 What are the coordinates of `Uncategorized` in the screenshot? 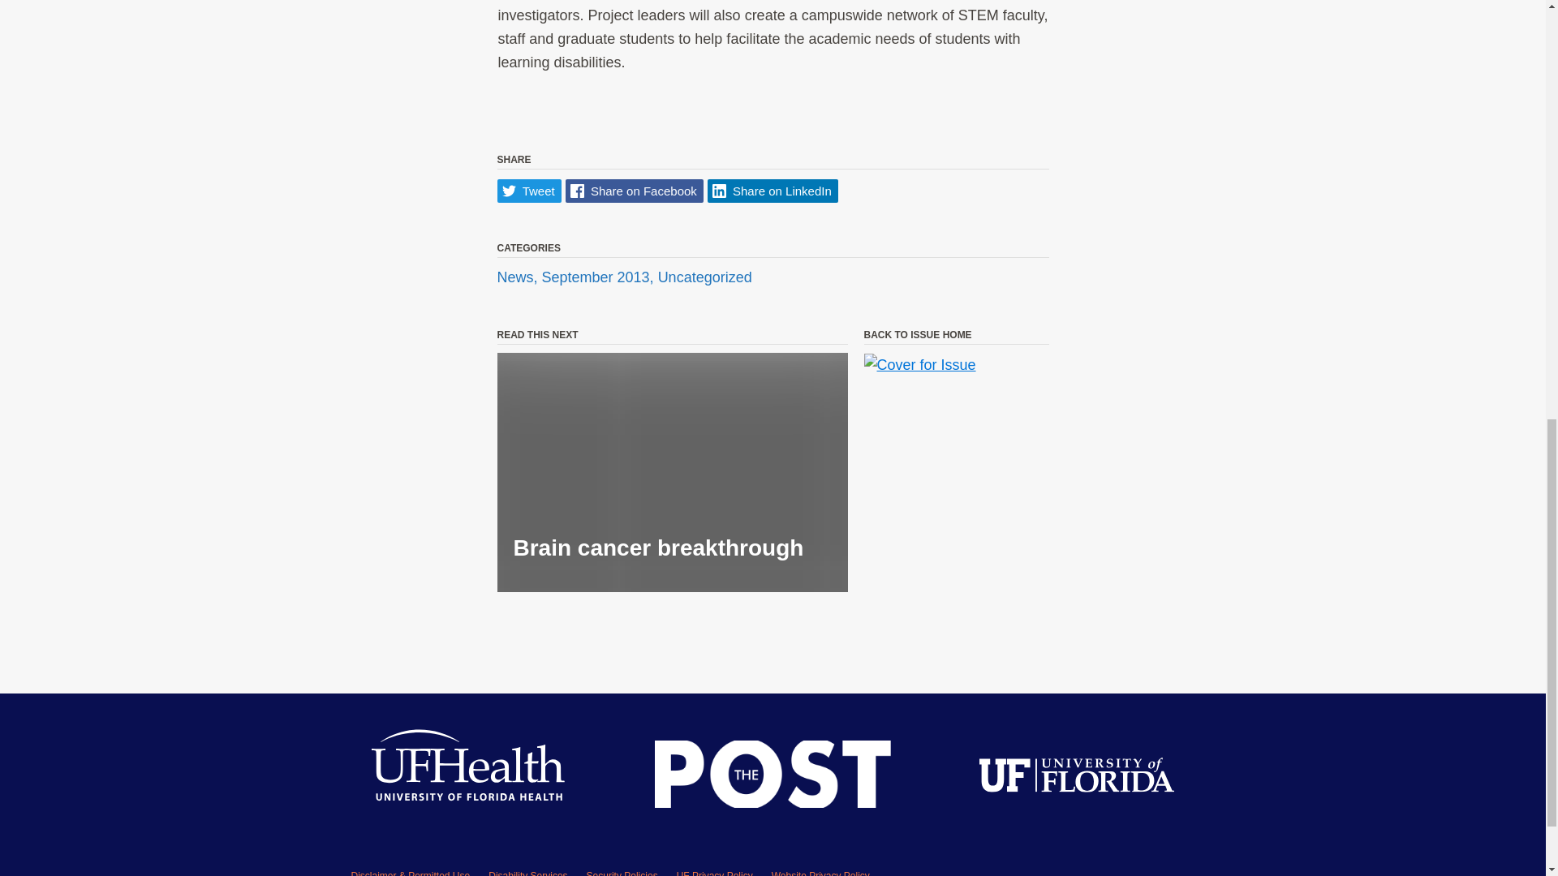 It's located at (704, 277).